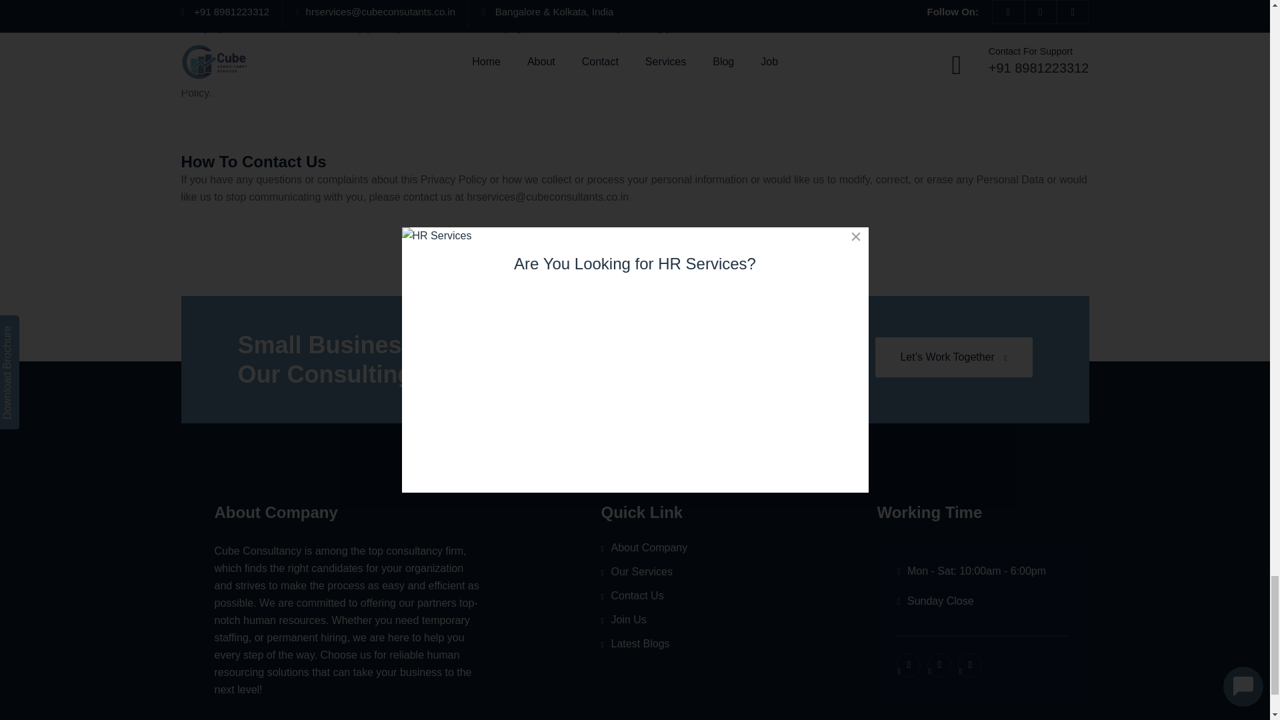 The image size is (1280, 720). What do you see at coordinates (695, 572) in the screenshot?
I see `Our Services` at bounding box center [695, 572].